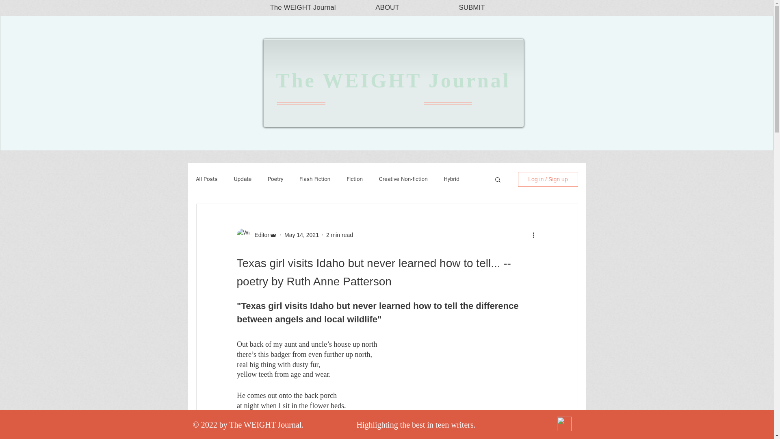 This screenshot has height=439, width=780. Describe the element at coordinates (388, 8) in the screenshot. I see `ABOUT` at that location.